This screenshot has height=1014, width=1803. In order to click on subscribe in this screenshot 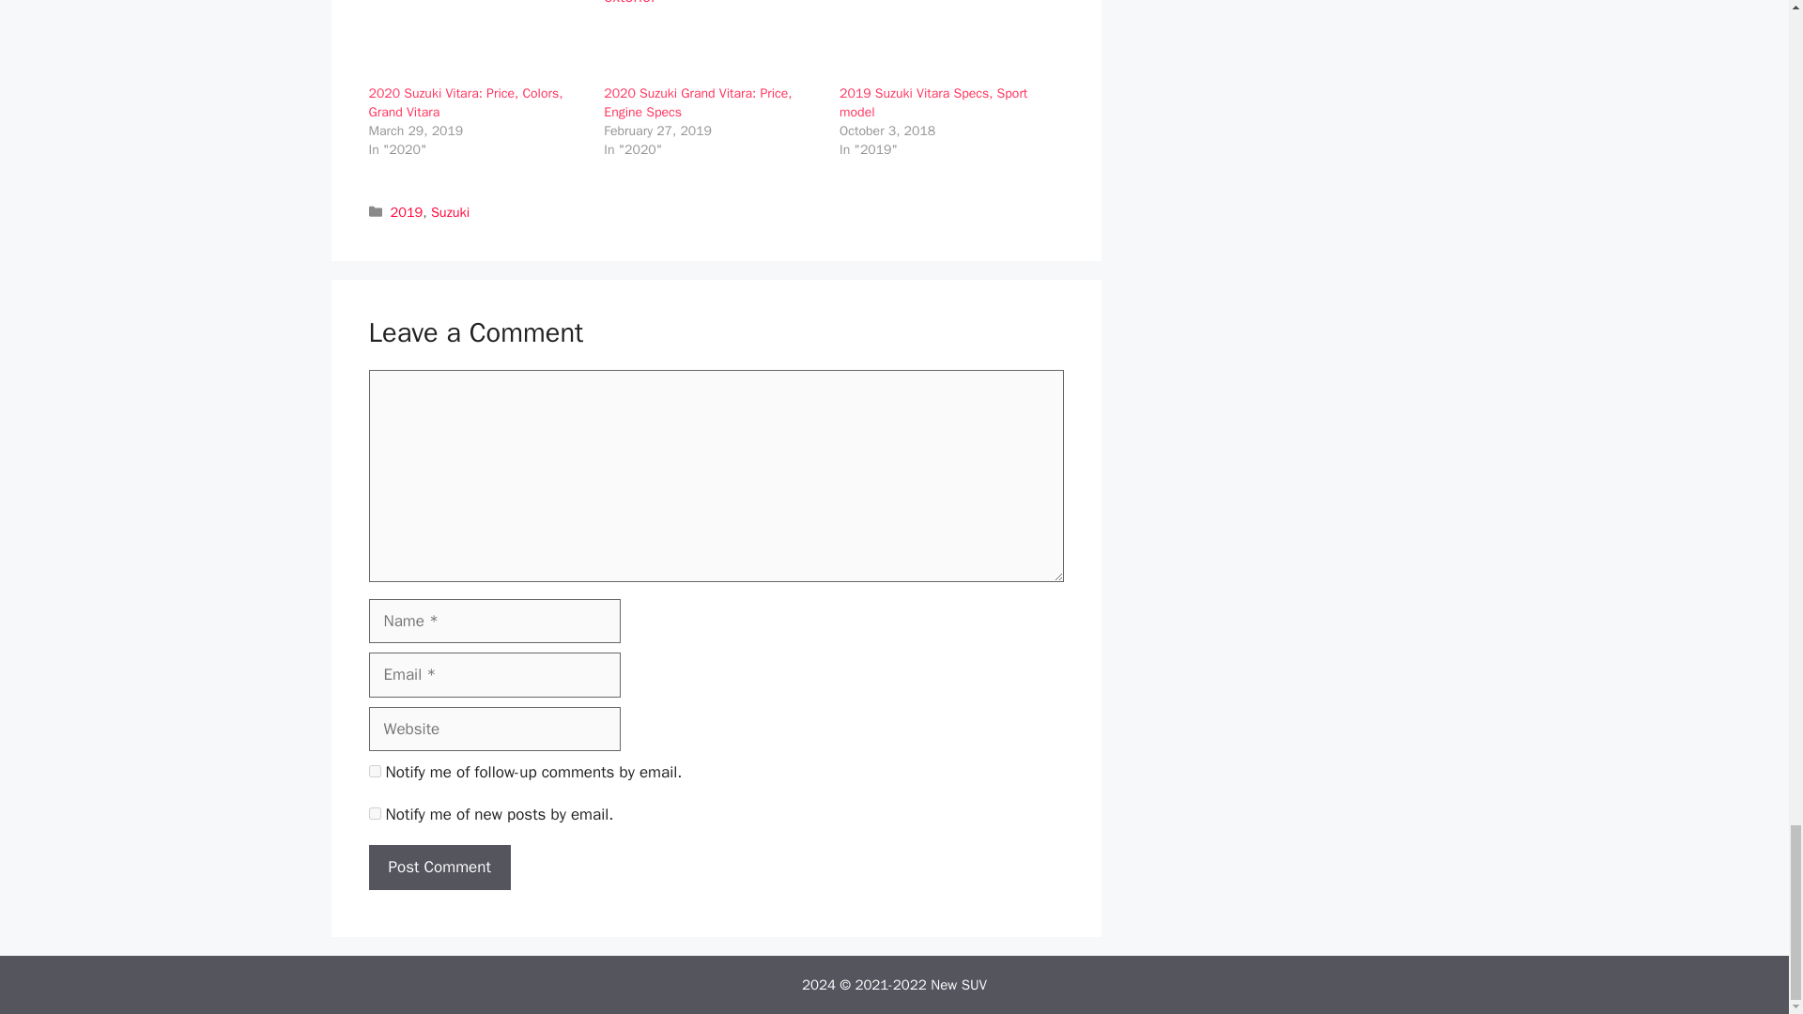, I will do `click(374, 813)`.